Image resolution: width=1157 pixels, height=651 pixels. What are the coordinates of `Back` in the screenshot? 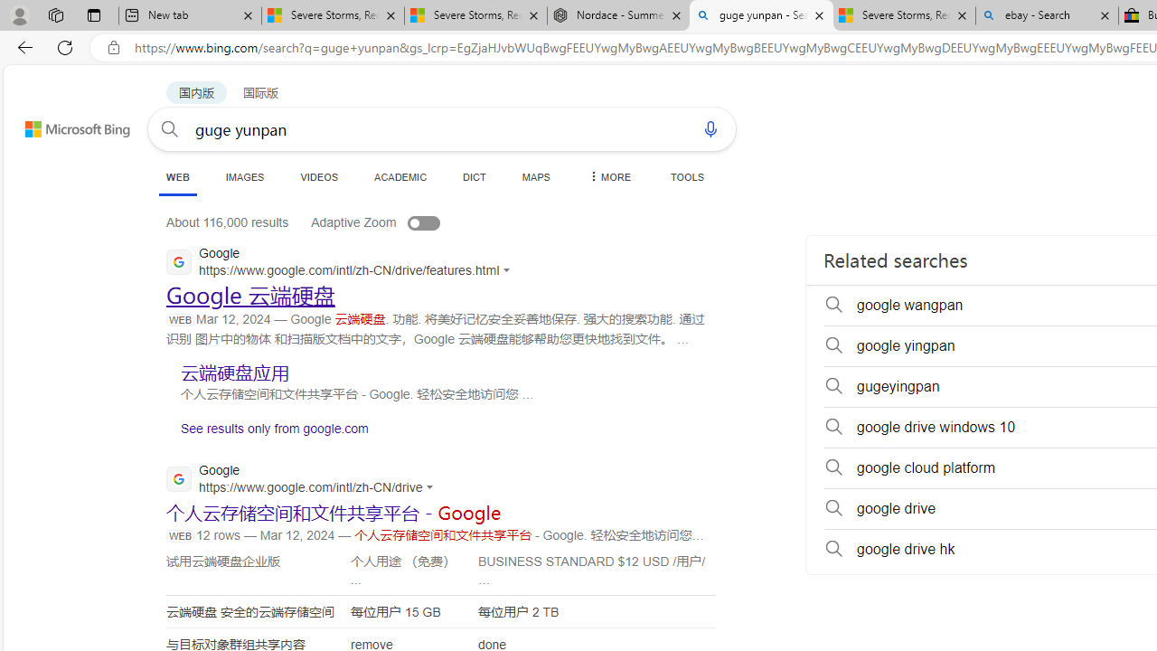 It's located at (22, 47).